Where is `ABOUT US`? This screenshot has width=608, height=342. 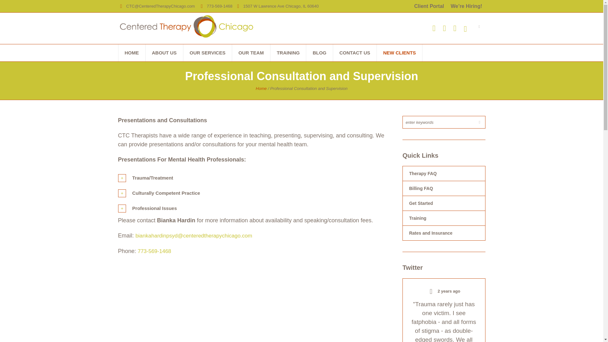 ABOUT US is located at coordinates (164, 53).